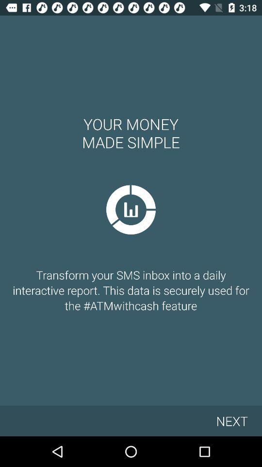 The image size is (262, 467). Describe the element at coordinates (232, 420) in the screenshot. I see `click the icon below transform your sms icon` at that location.